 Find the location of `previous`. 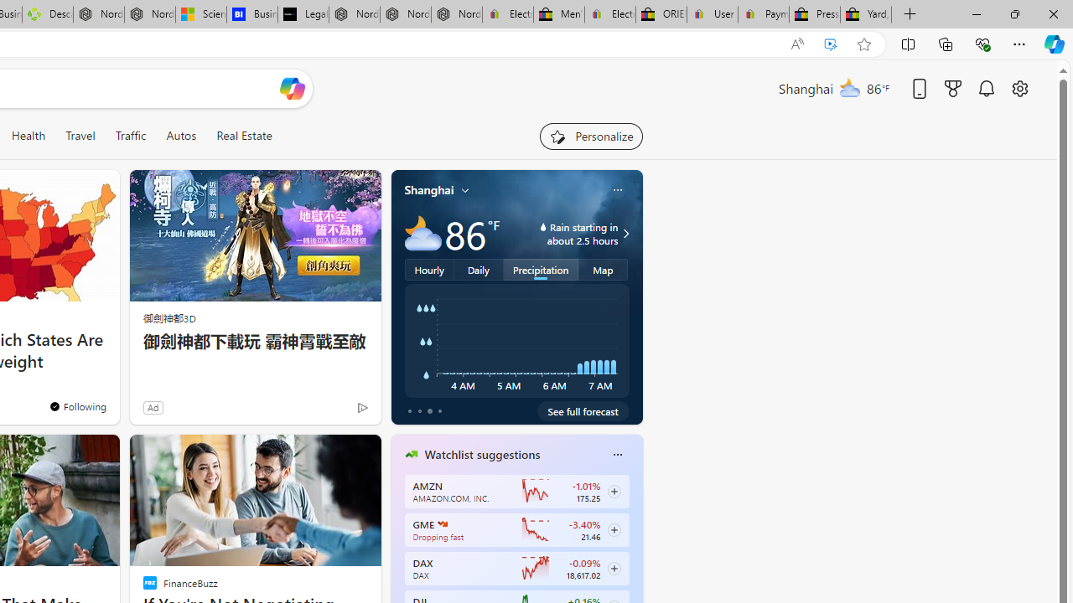

previous is located at coordinates (399, 561).